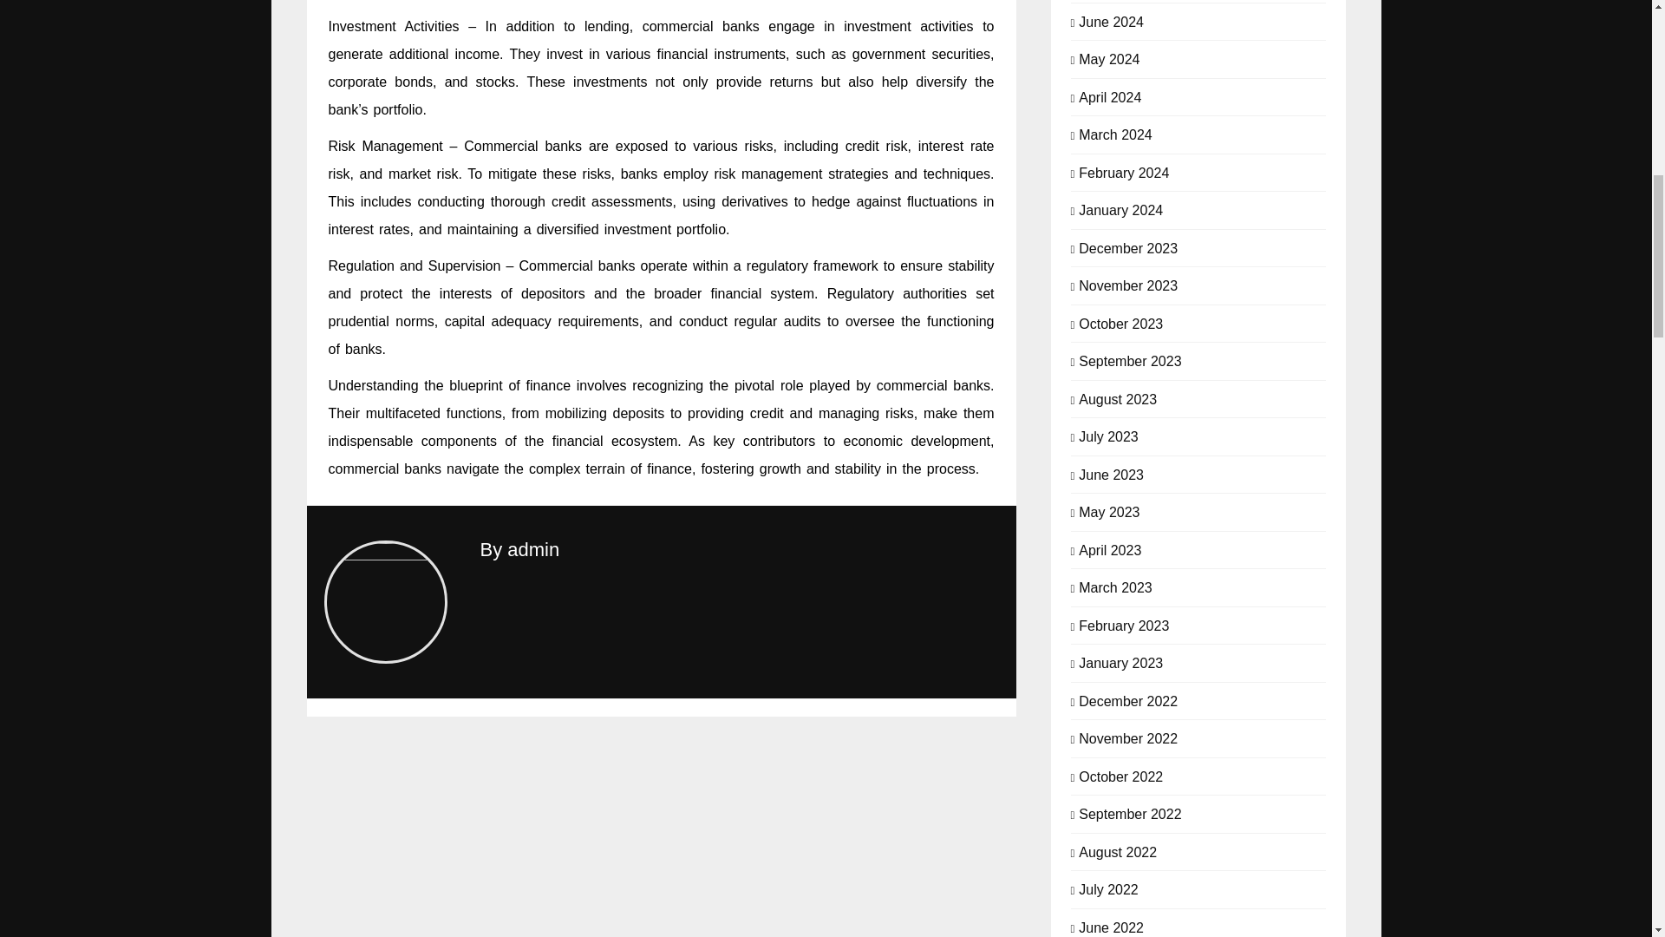 This screenshot has height=937, width=1665. What do you see at coordinates (1120, 208) in the screenshot?
I see `January 2024` at bounding box center [1120, 208].